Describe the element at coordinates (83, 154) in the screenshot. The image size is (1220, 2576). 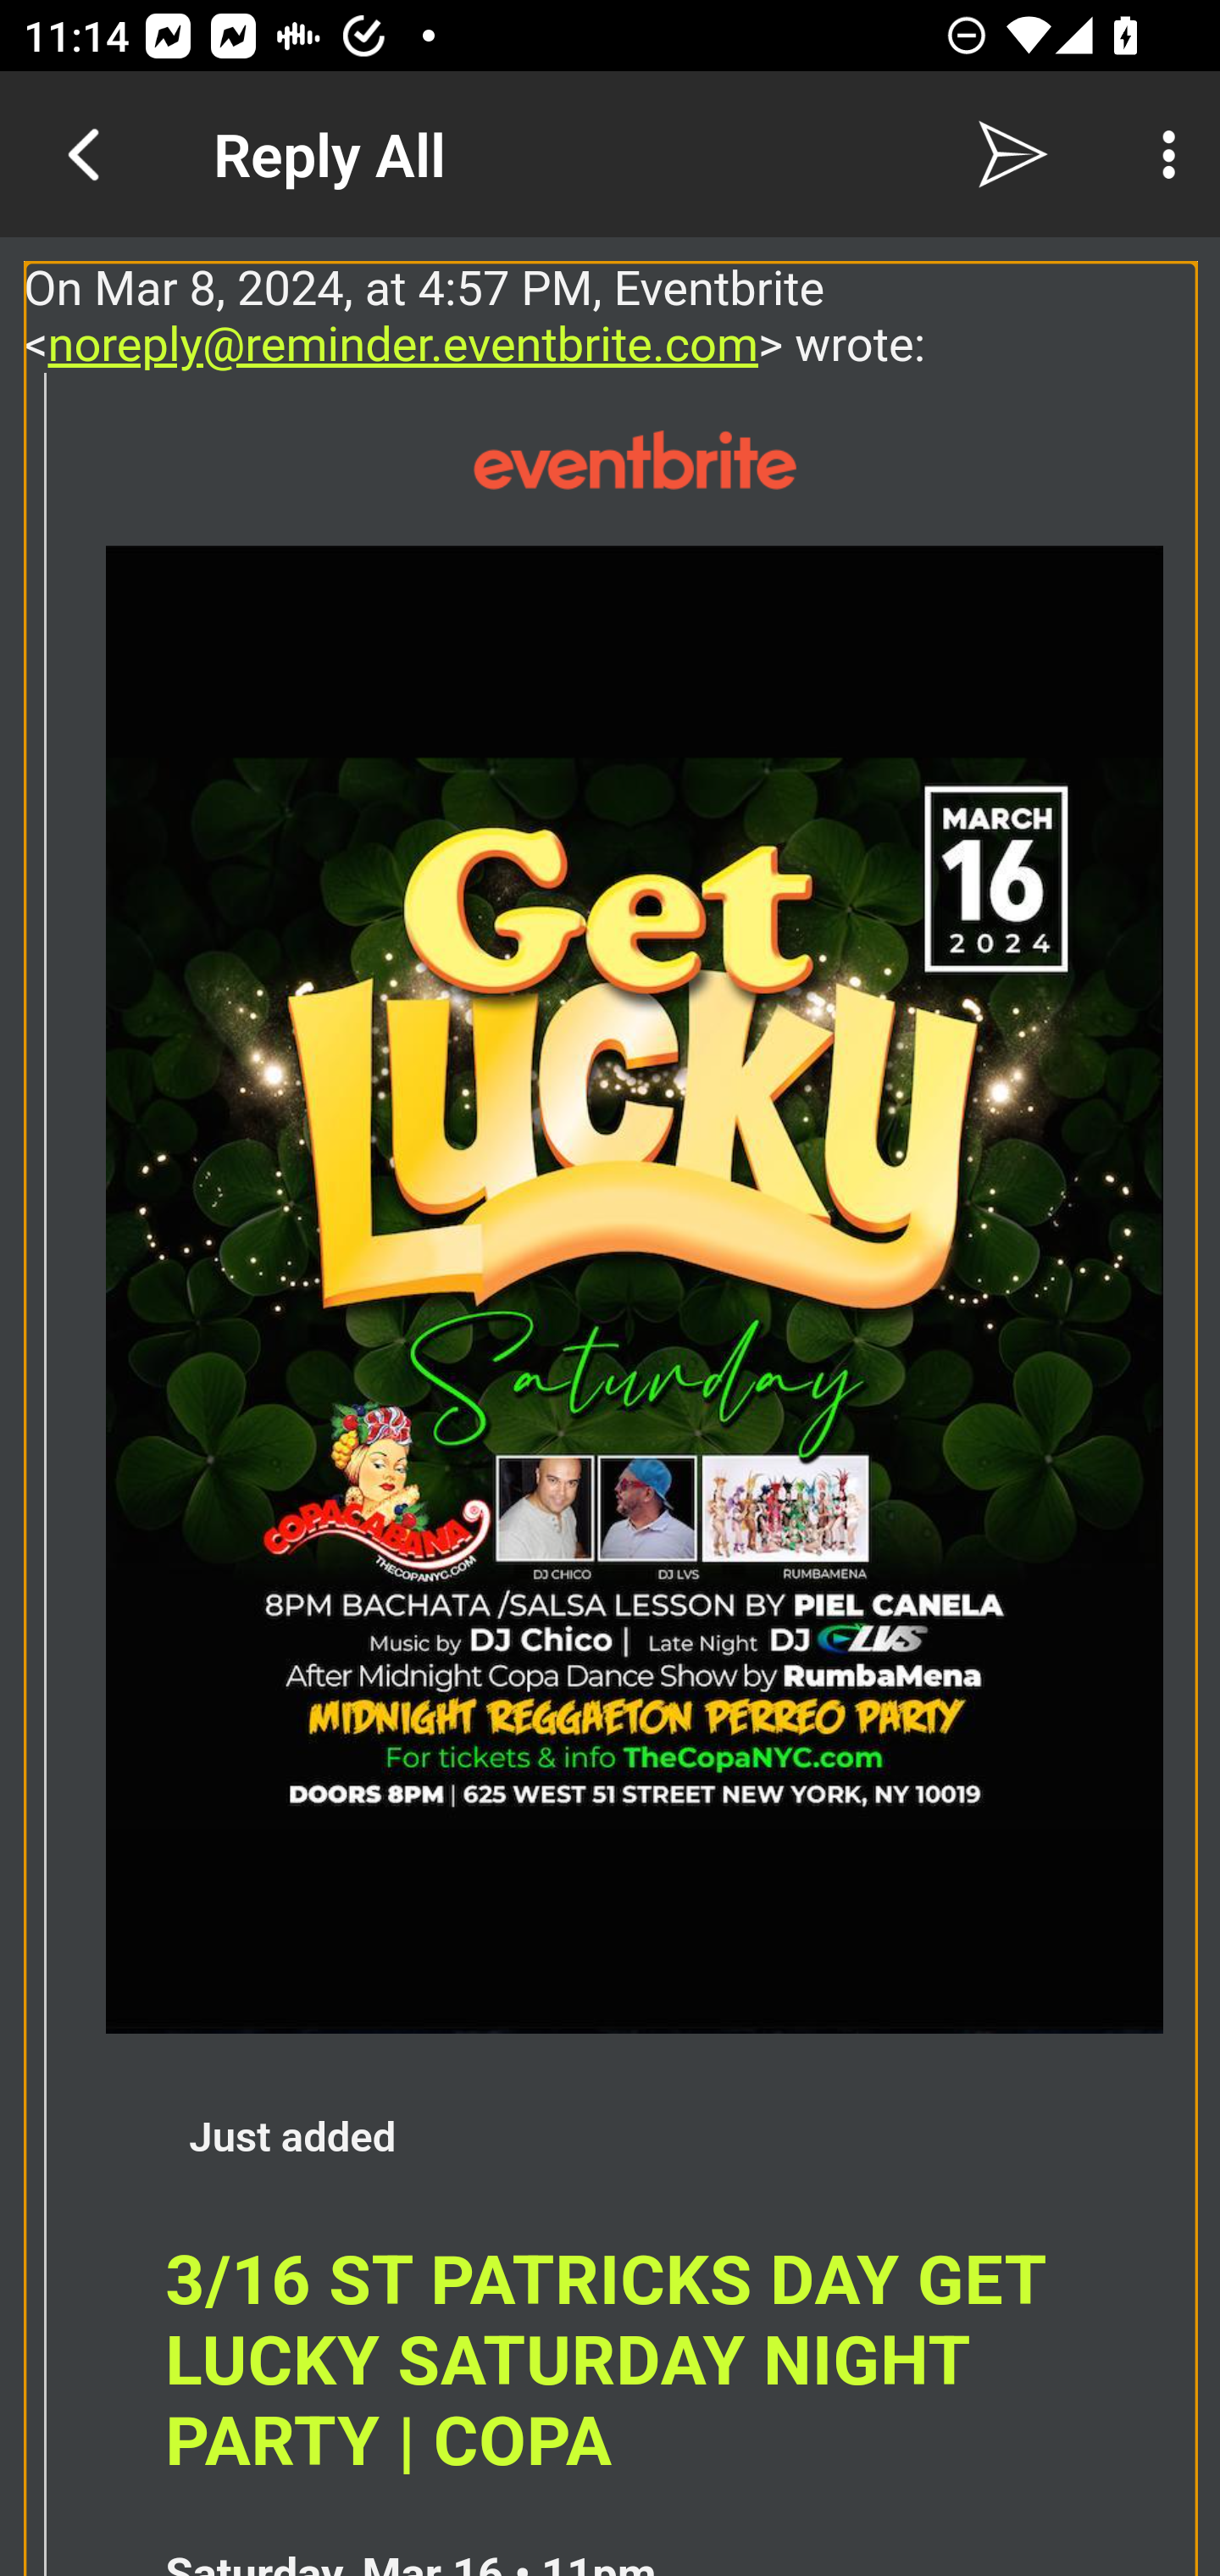
I see `Navigate up` at that location.